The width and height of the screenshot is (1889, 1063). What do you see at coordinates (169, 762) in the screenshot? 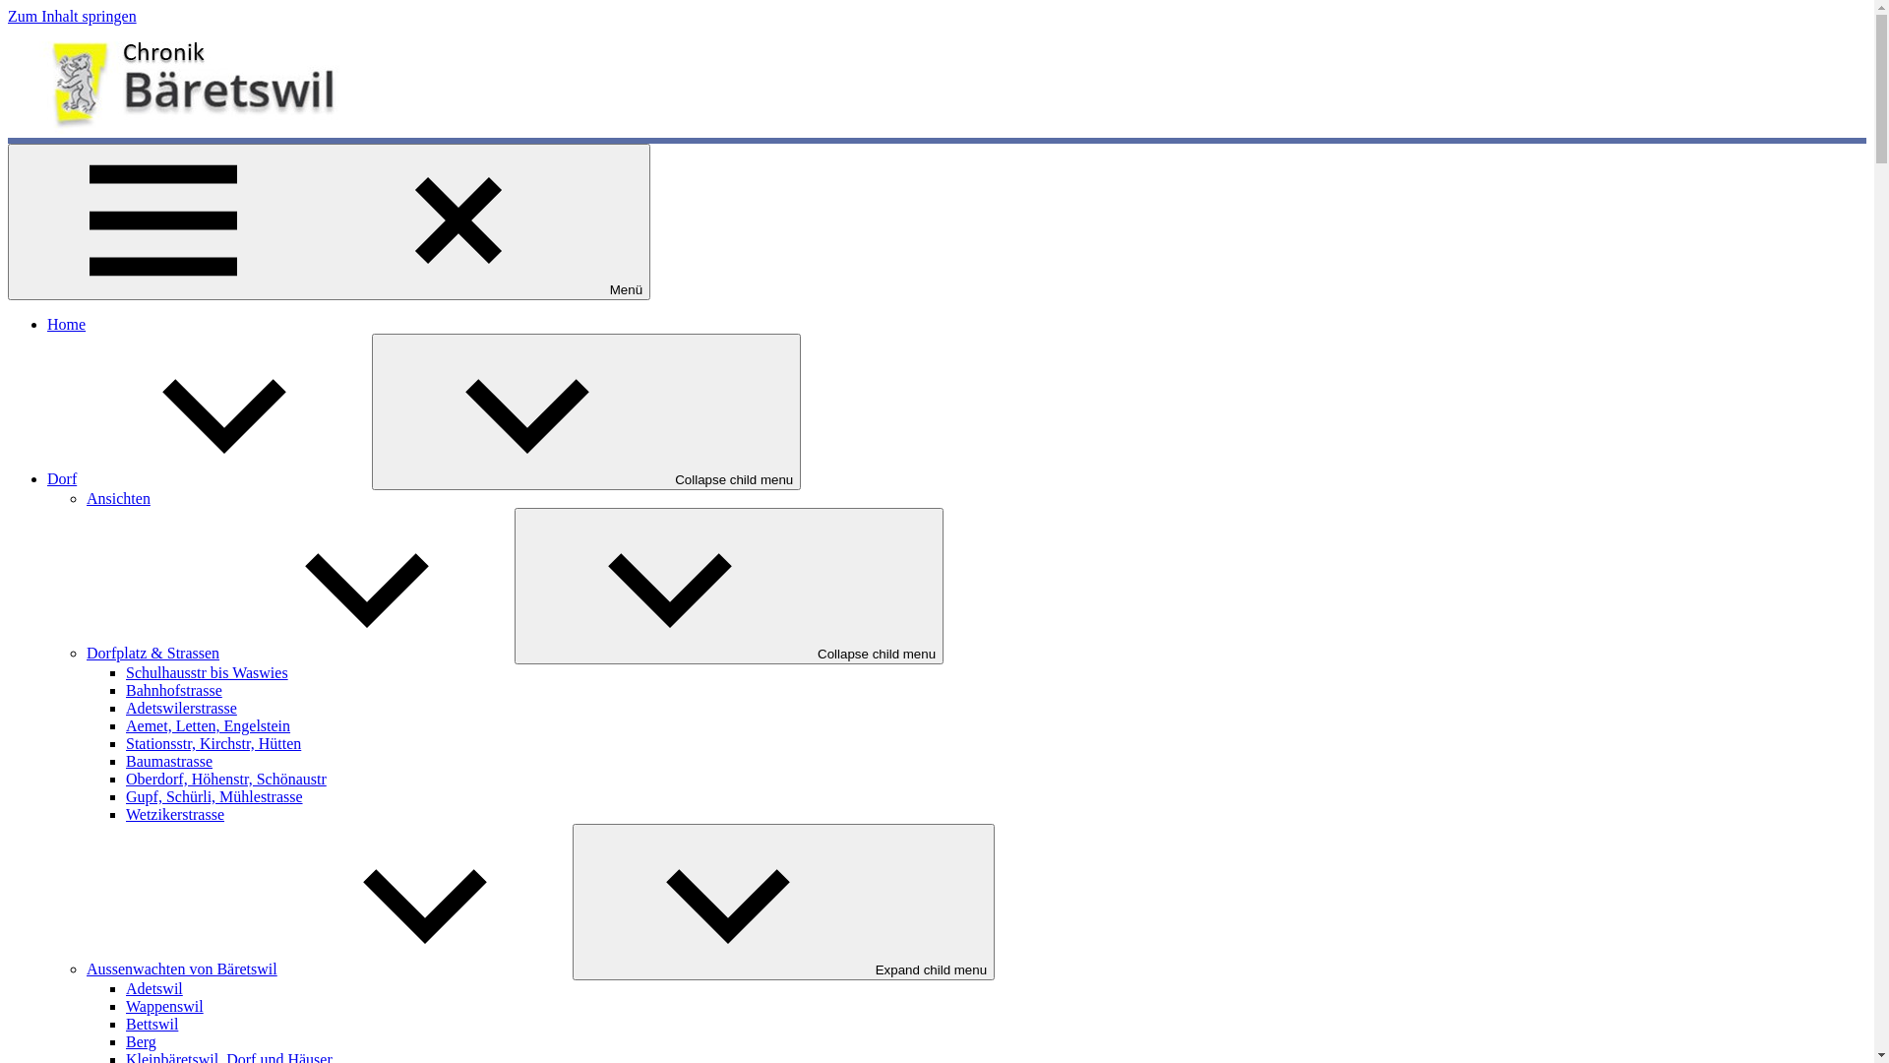
I see `Baumastrasse` at bounding box center [169, 762].